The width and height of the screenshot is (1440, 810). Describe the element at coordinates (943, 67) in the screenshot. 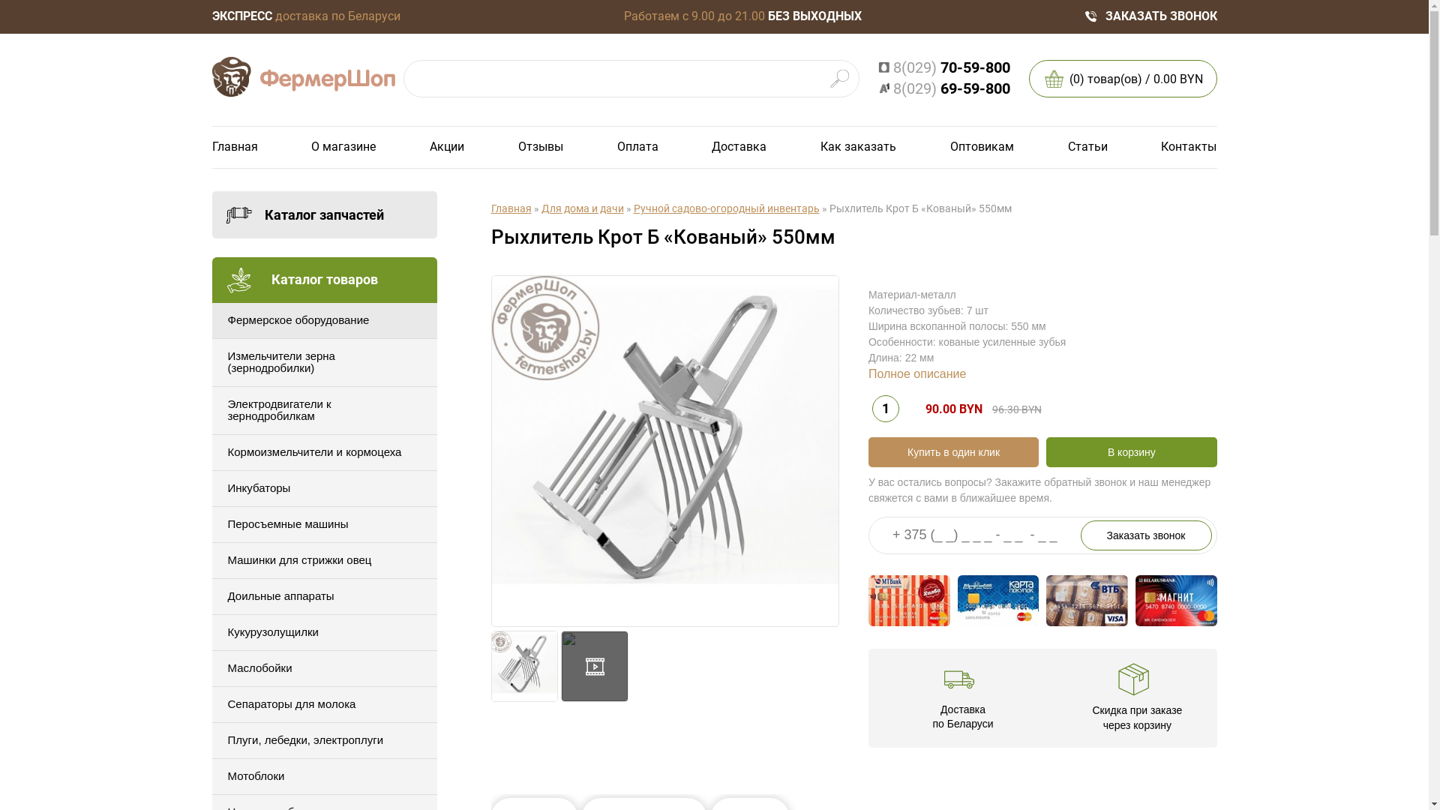

I see `8(029) 70-59-800` at that location.